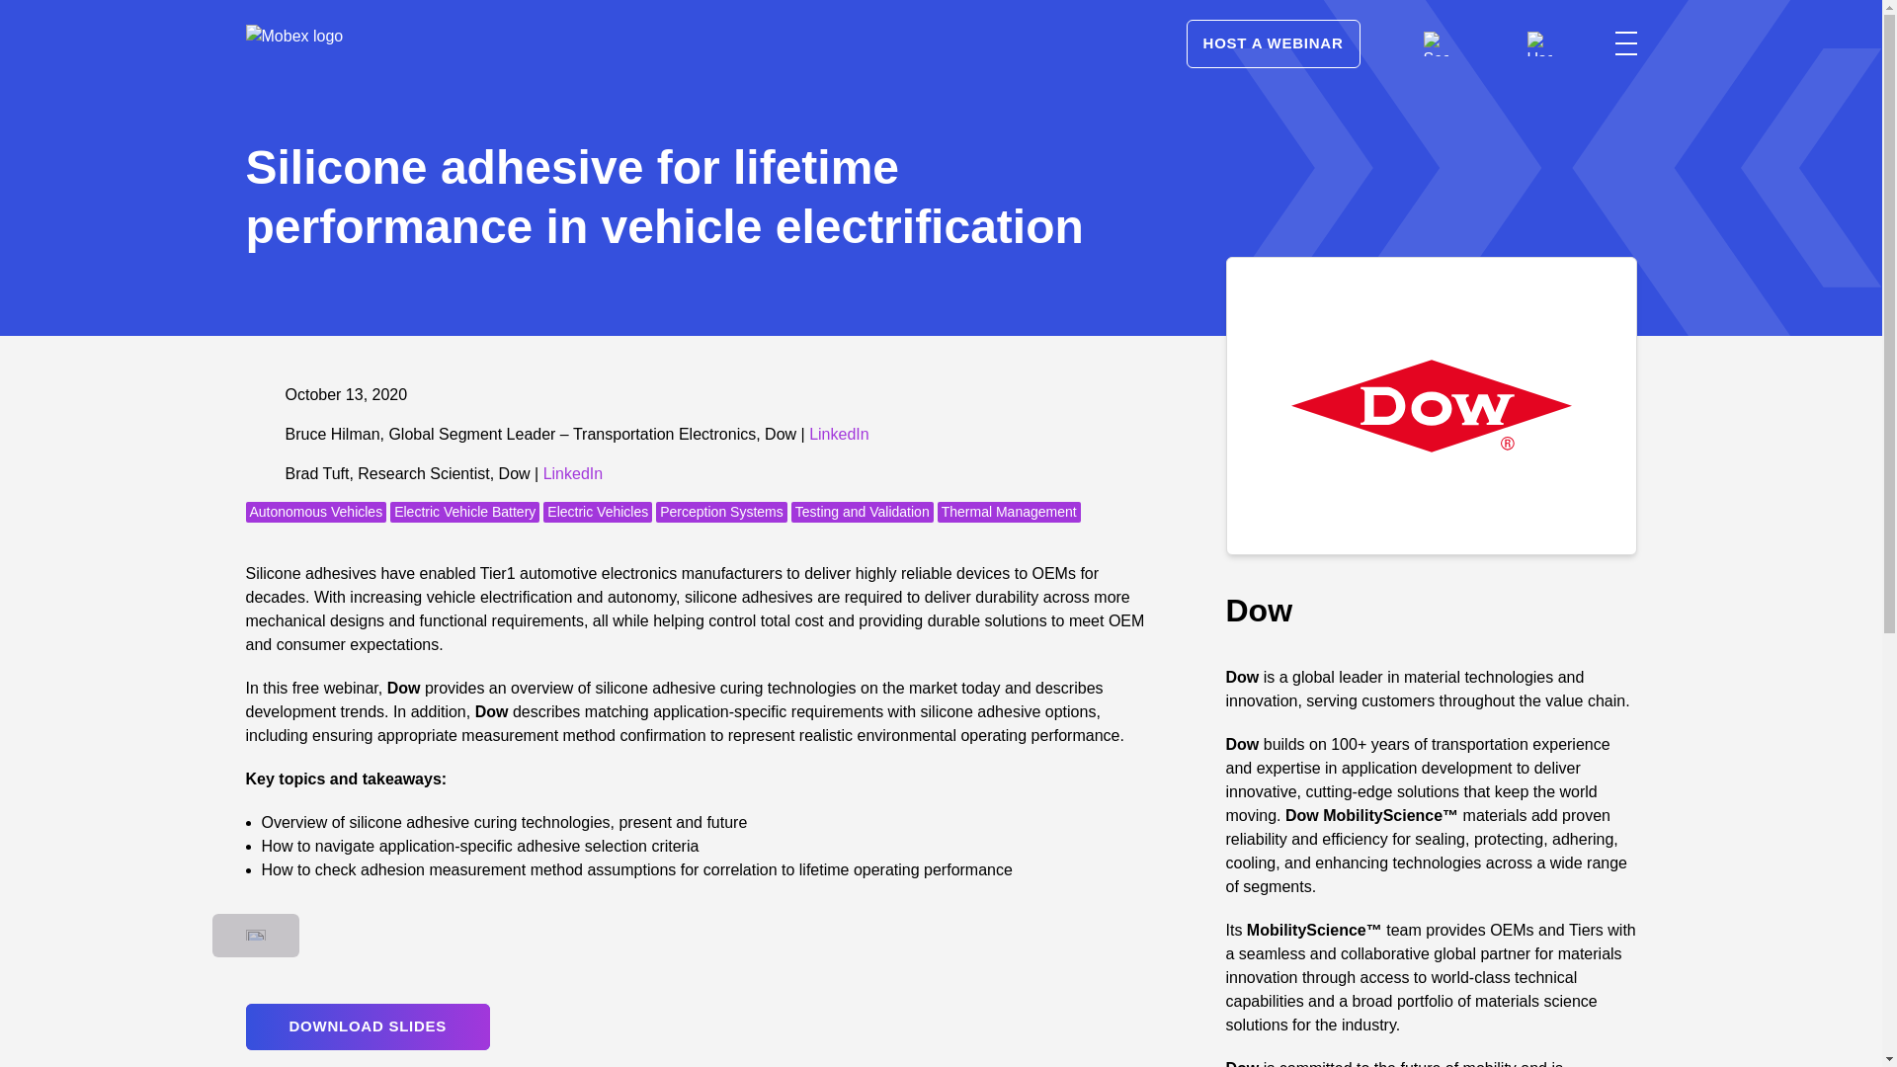  What do you see at coordinates (597, 512) in the screenshot?
I see `Electric Vehicles` at bounding box center [597, 512].